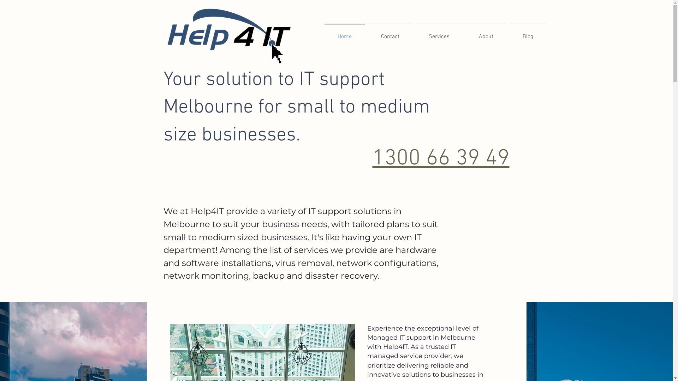  Describe the element at coordinates (441, 159) in the screenshot. I see `1300 66 39 49` at that location.